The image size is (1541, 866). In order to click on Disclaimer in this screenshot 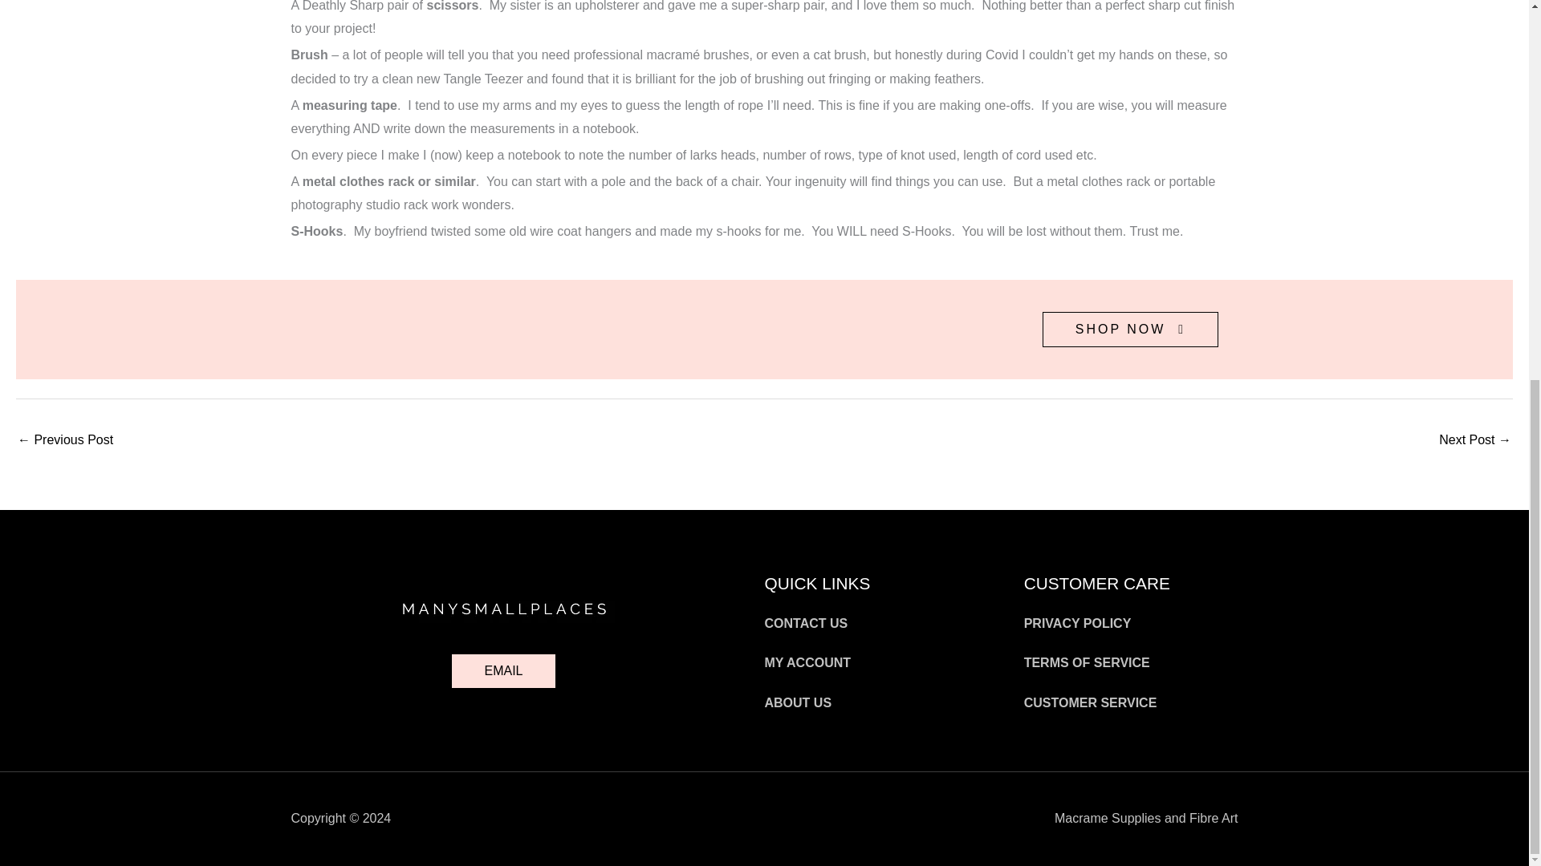, I will do `click(64, 441)`.